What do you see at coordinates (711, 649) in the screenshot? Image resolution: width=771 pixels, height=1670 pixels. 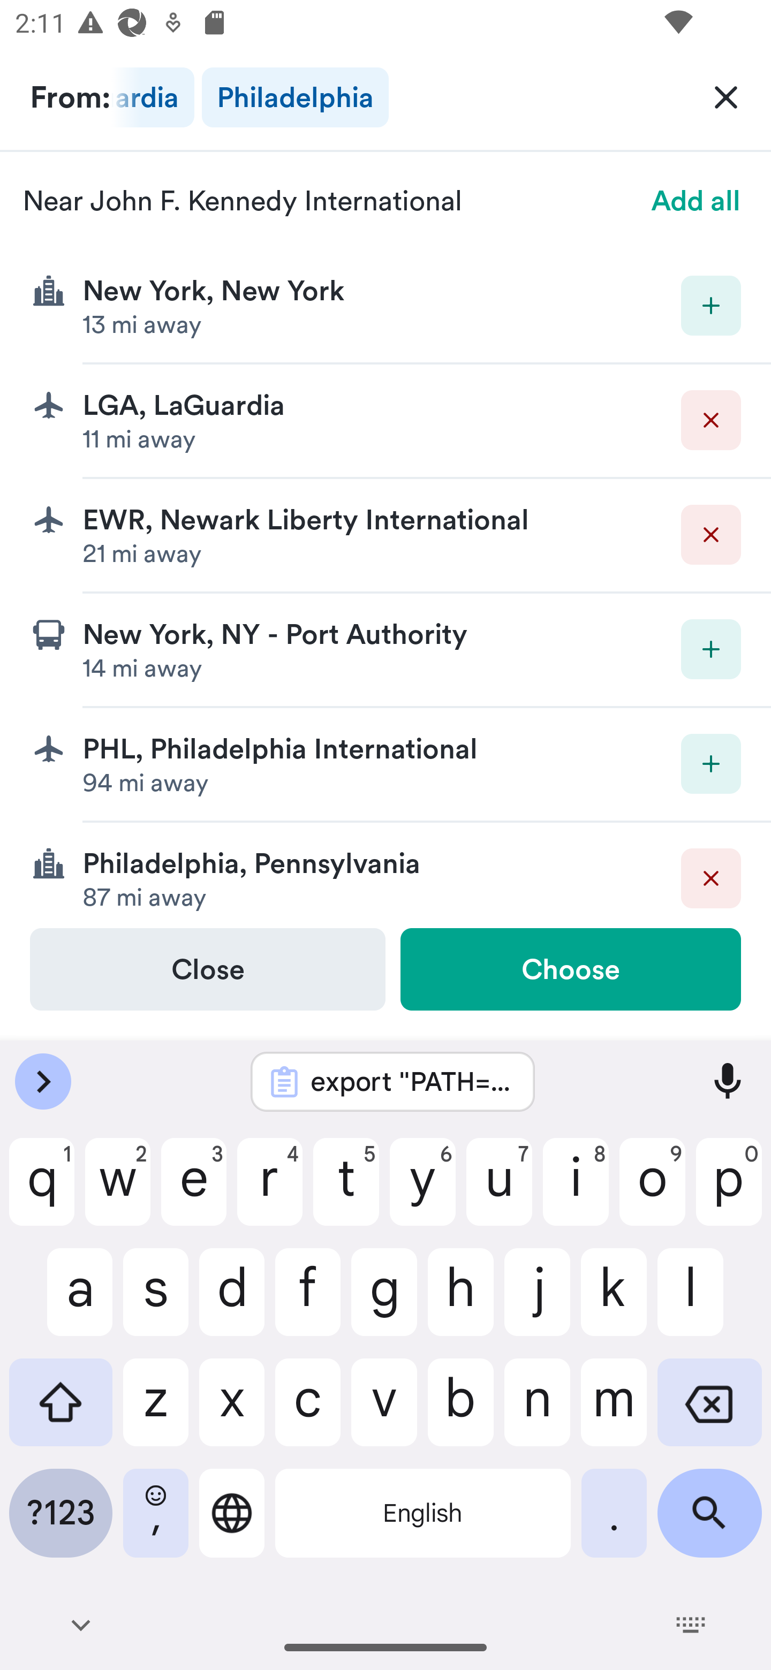 I see `Add destination` at bounding box center [711, 649].